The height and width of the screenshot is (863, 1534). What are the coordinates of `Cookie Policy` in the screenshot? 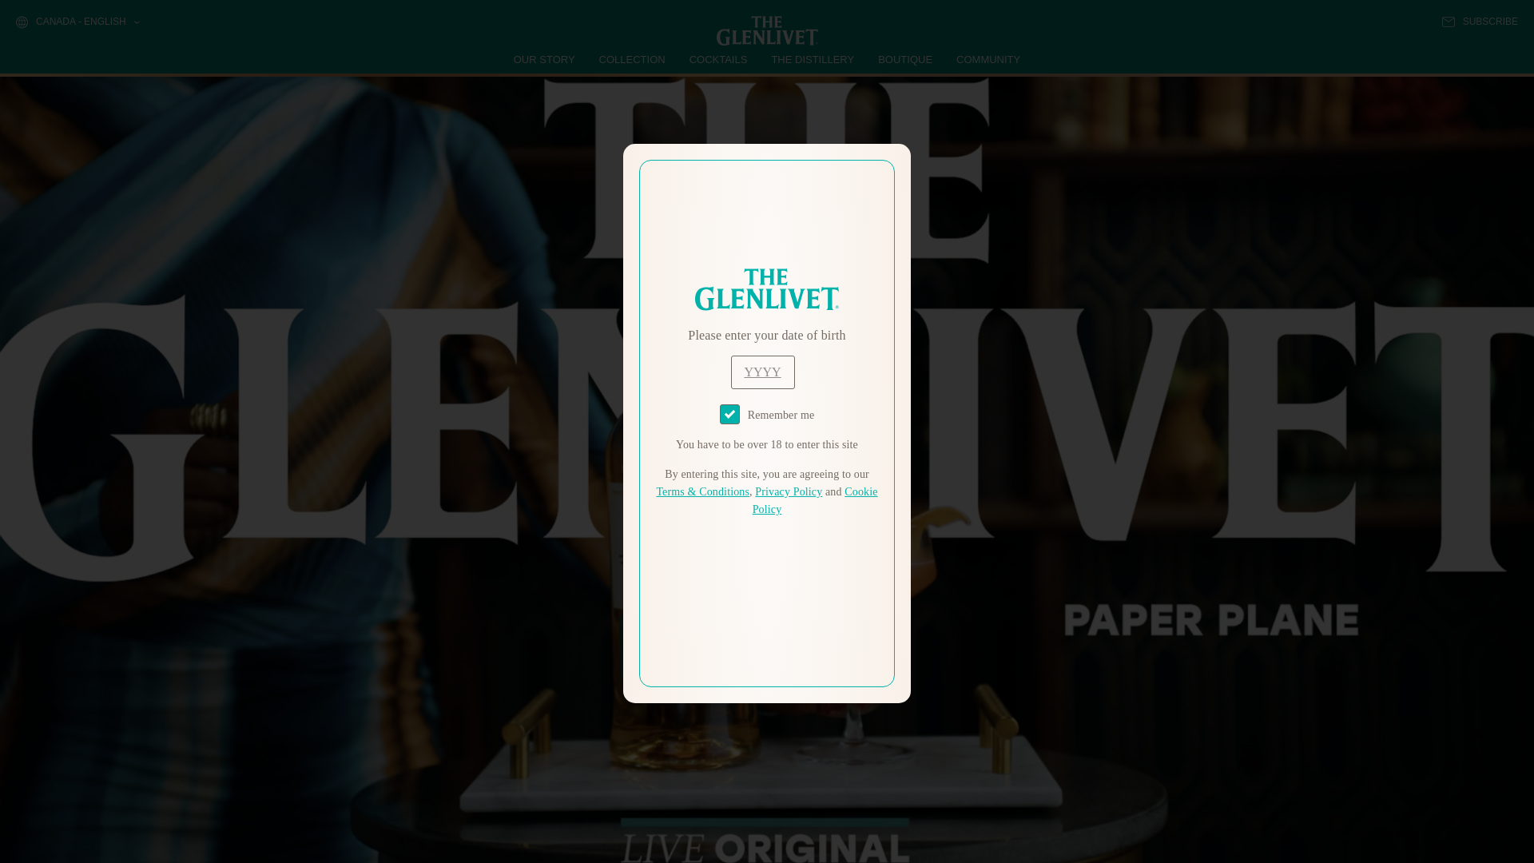 It's located at (815, 500).